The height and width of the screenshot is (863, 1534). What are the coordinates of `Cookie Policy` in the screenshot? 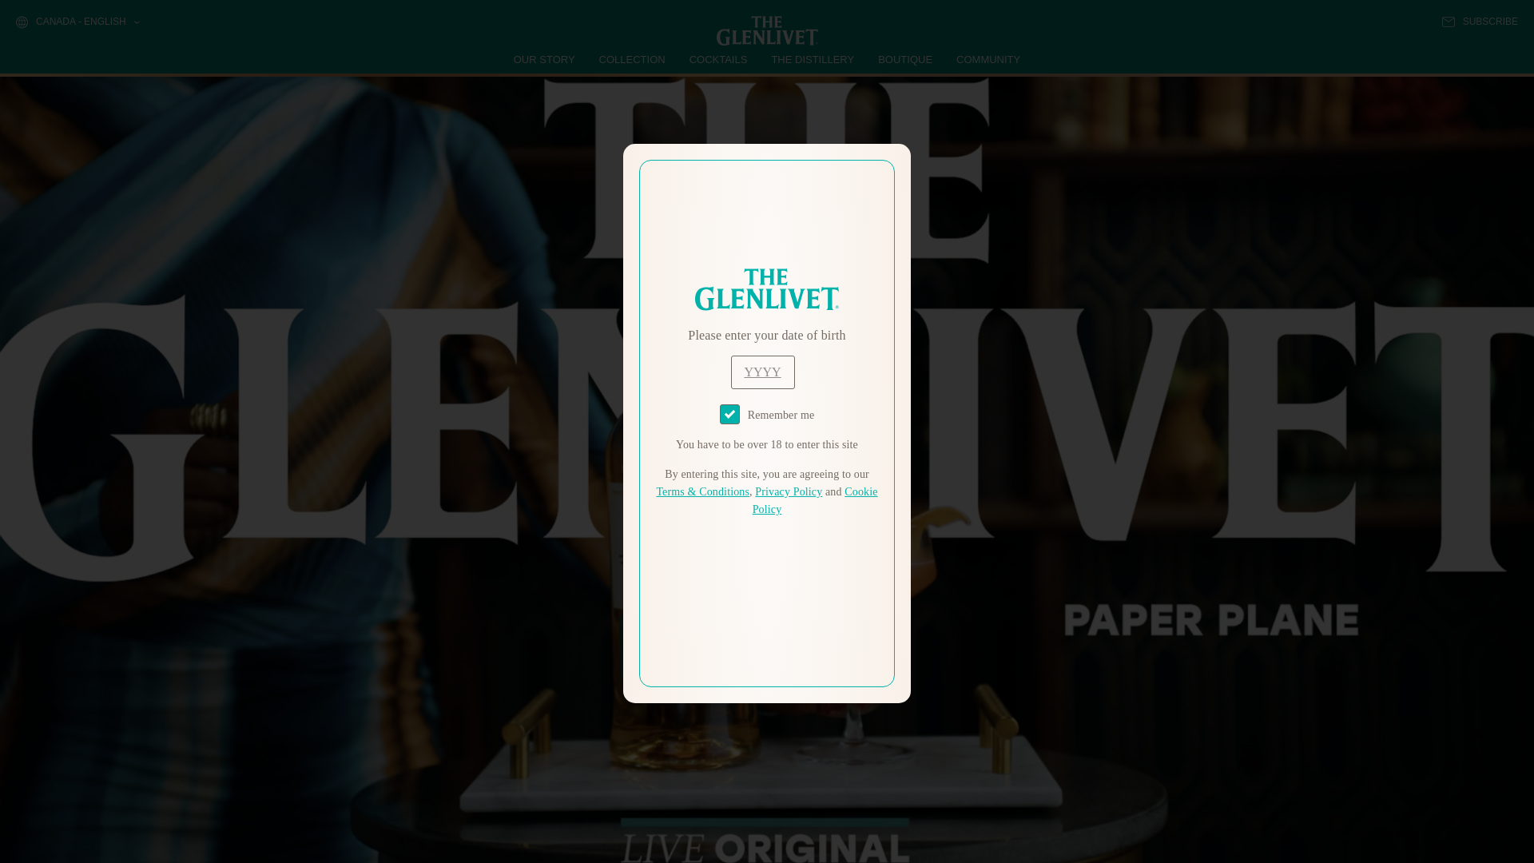 It's located at (815, 500).